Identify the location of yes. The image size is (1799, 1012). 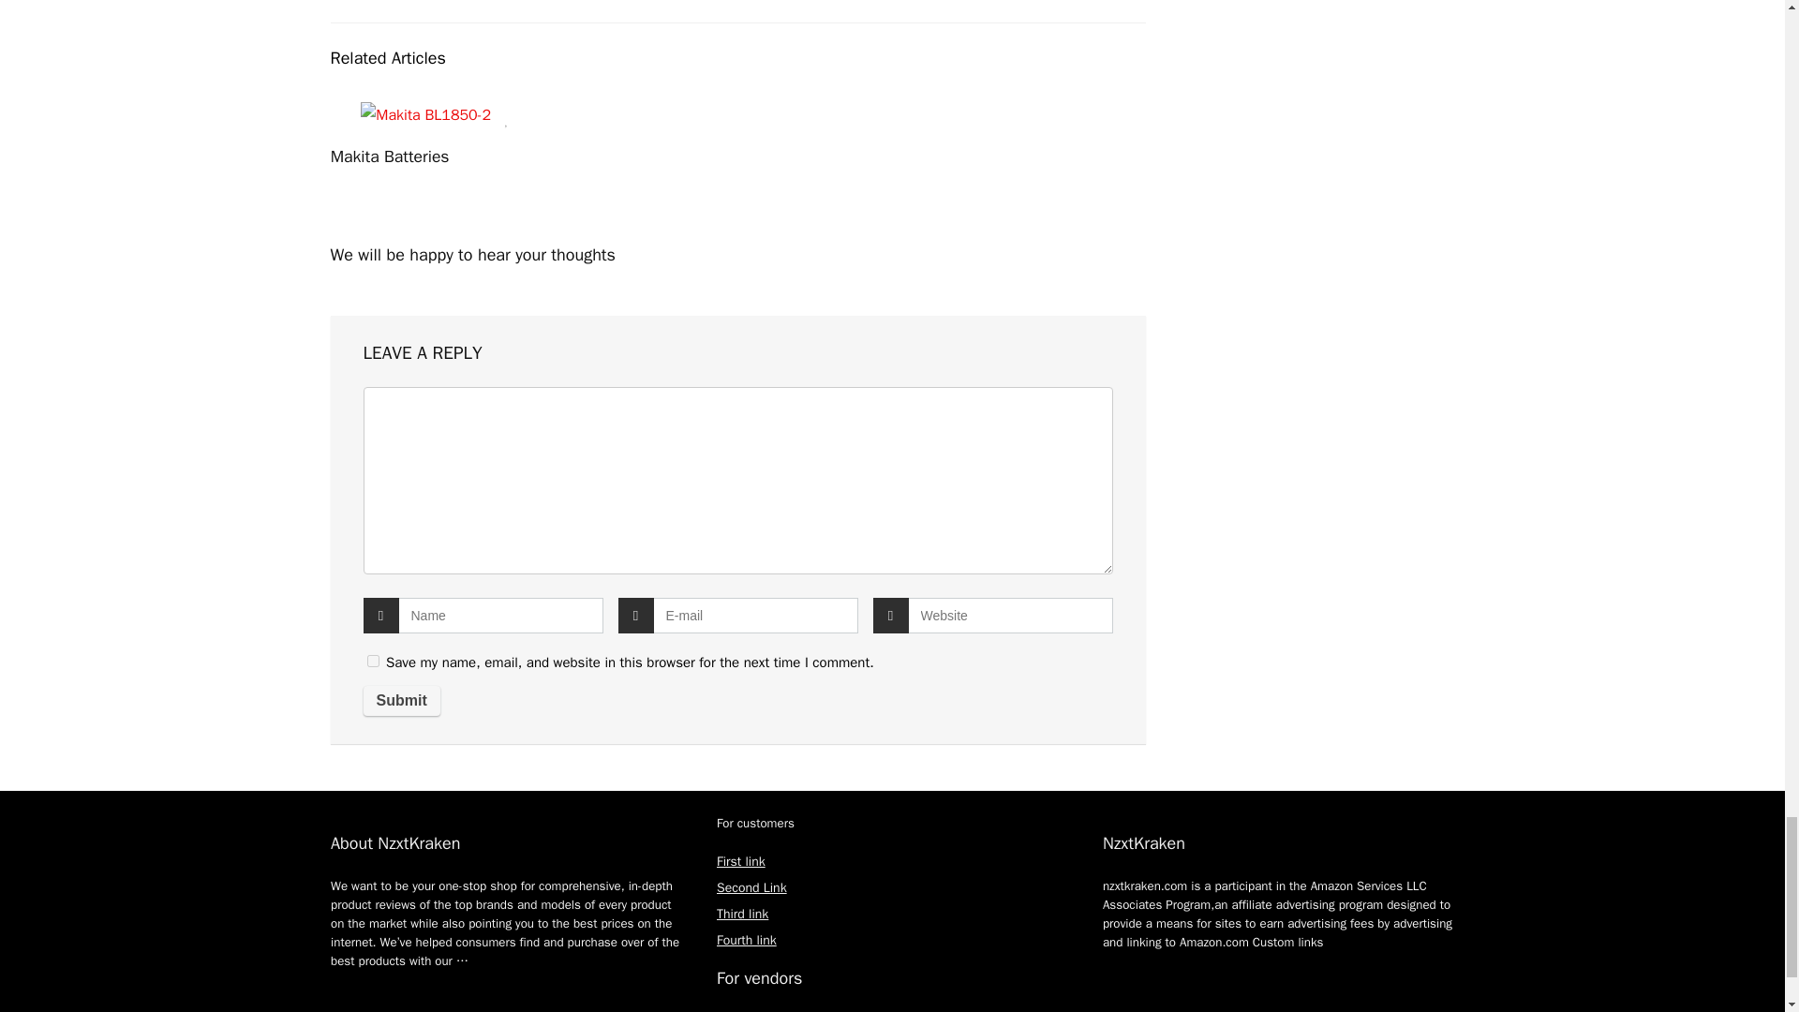
(373, 660).